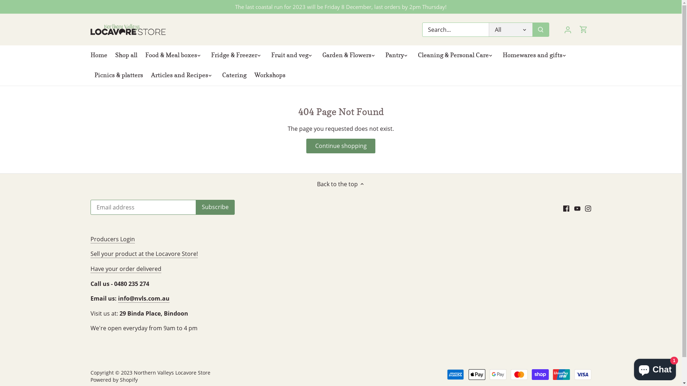  Describe the element at coordinates (126, 269) in the screenshot. I see `Have your order delivered` at that location.